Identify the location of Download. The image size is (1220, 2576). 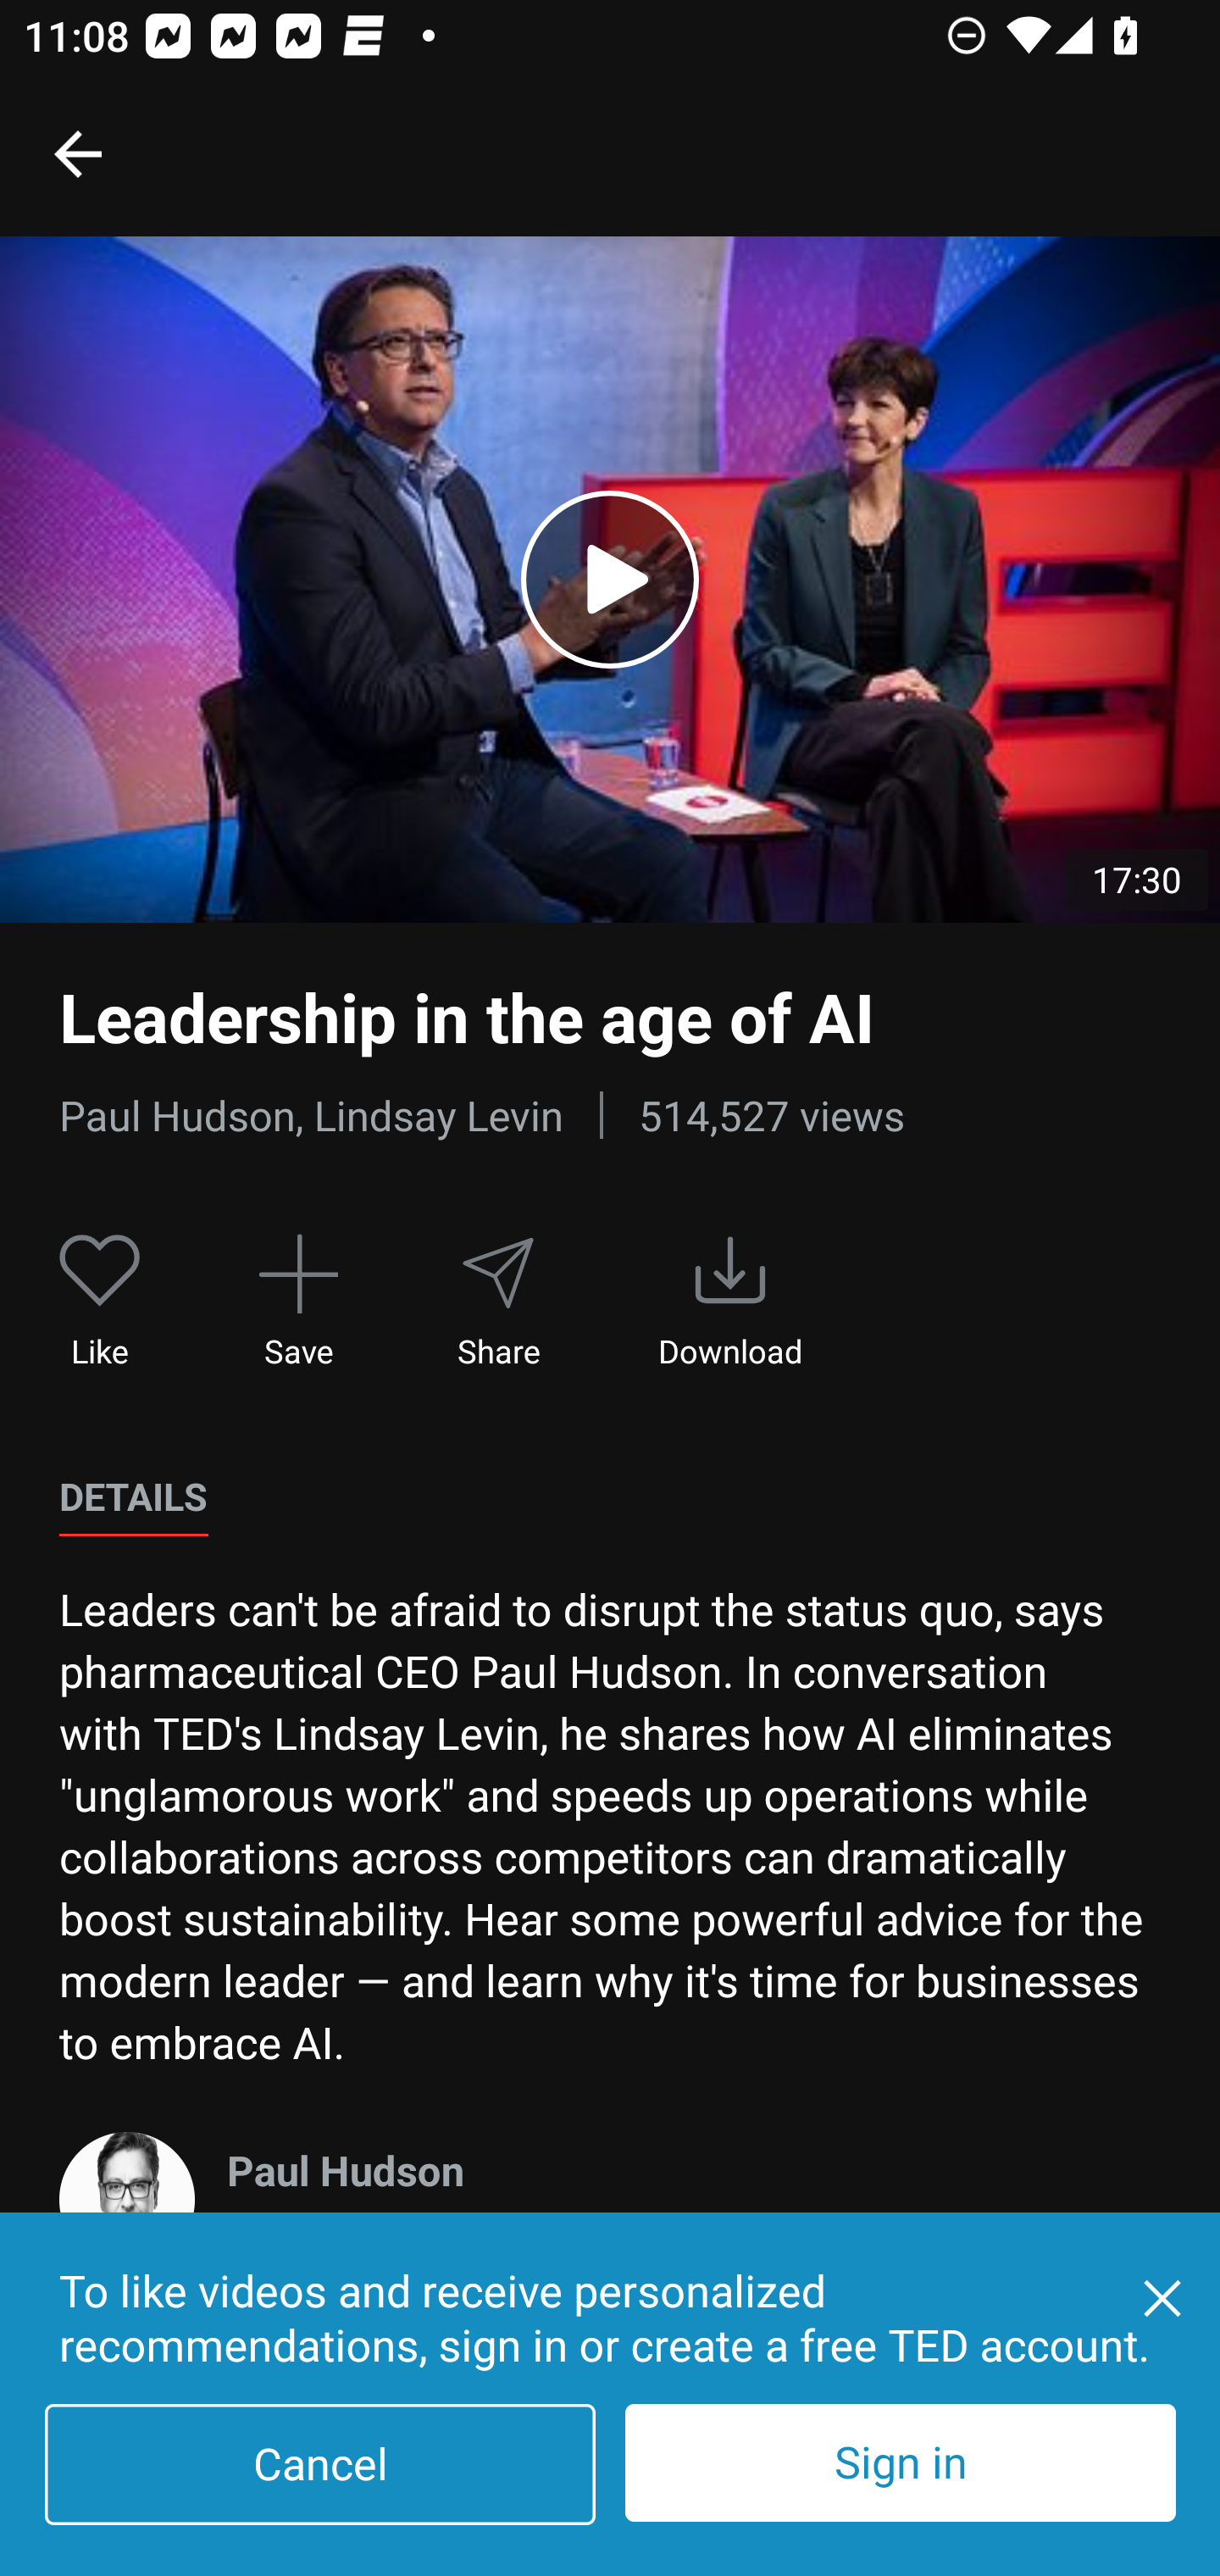
(730, 1303).